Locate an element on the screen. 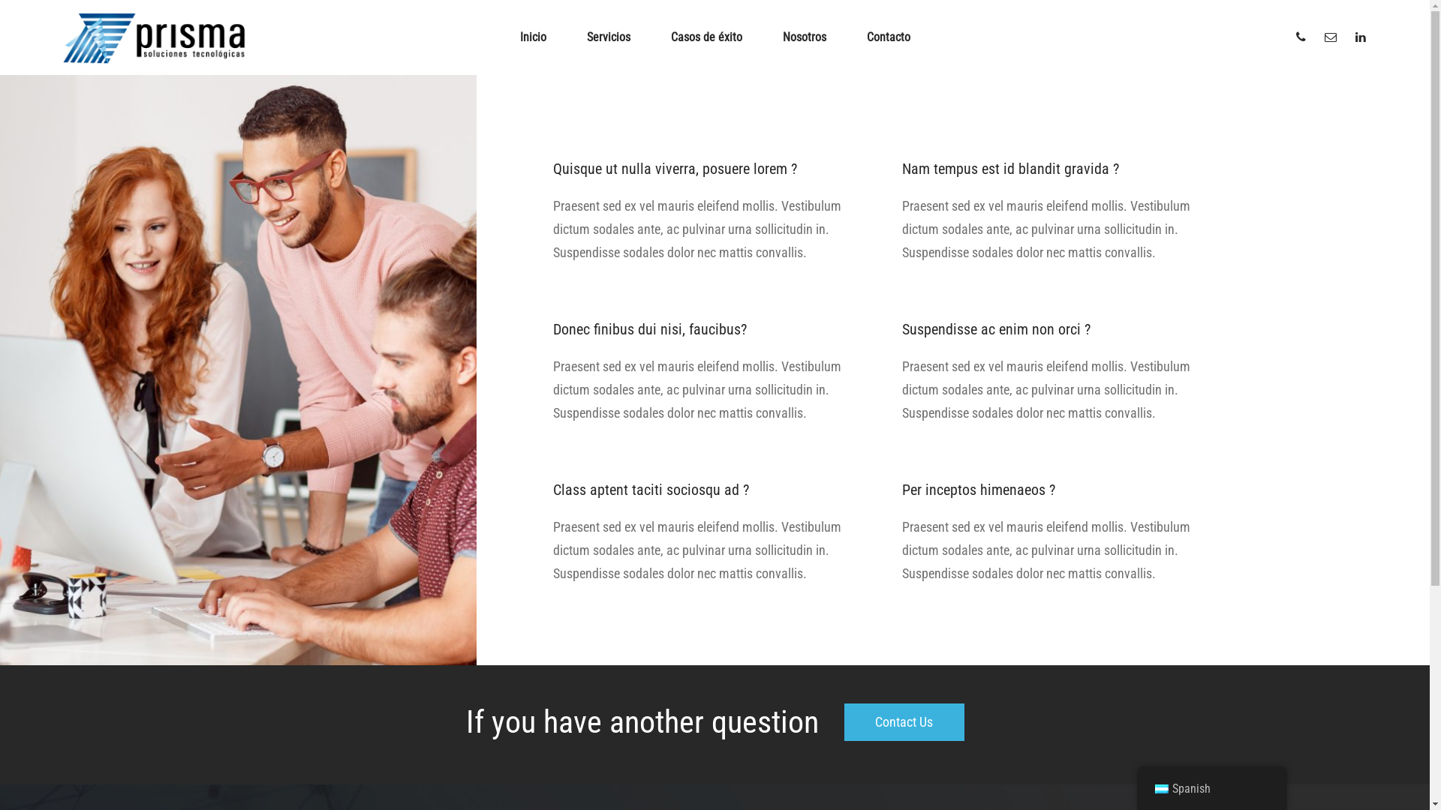 This screenshot has width=1441, height=810. Contact Us is located at coordinates (904, 722).